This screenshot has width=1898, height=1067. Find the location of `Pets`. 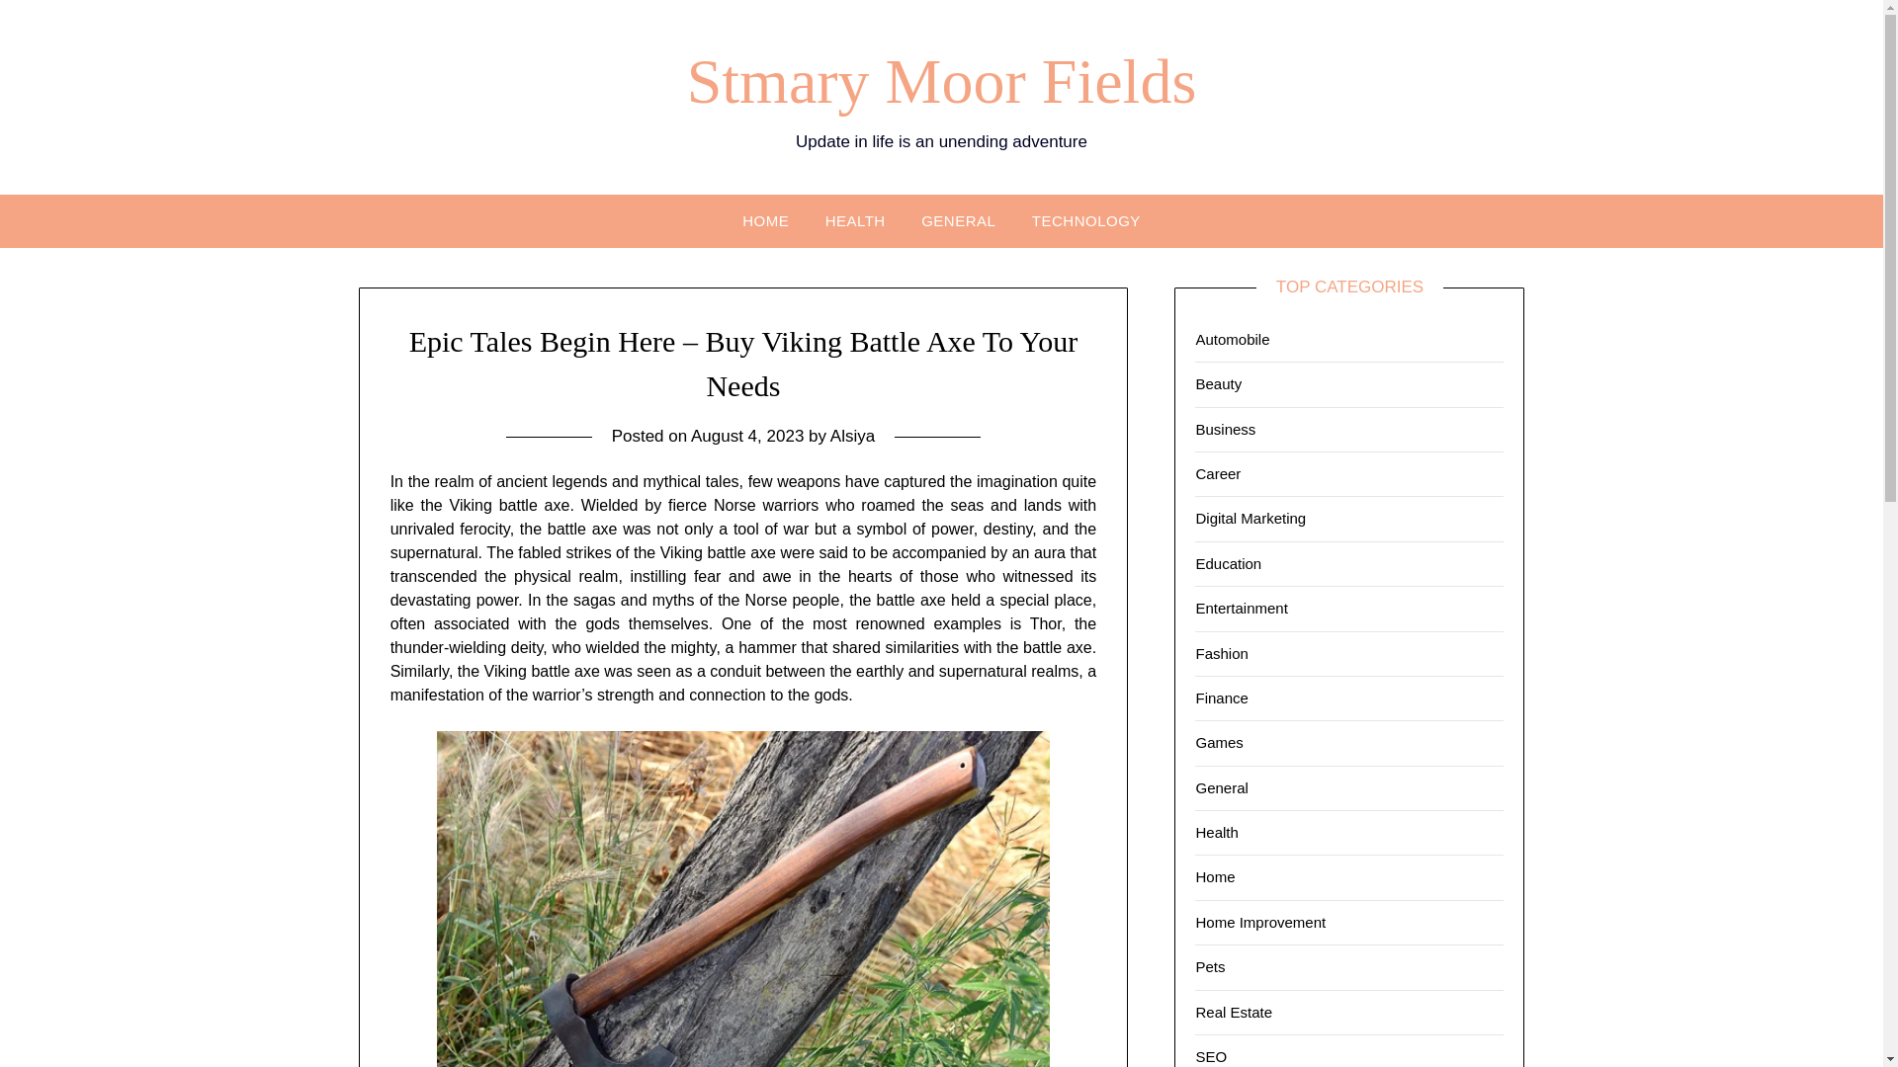

Pets is located at coordinates (1210, 966).